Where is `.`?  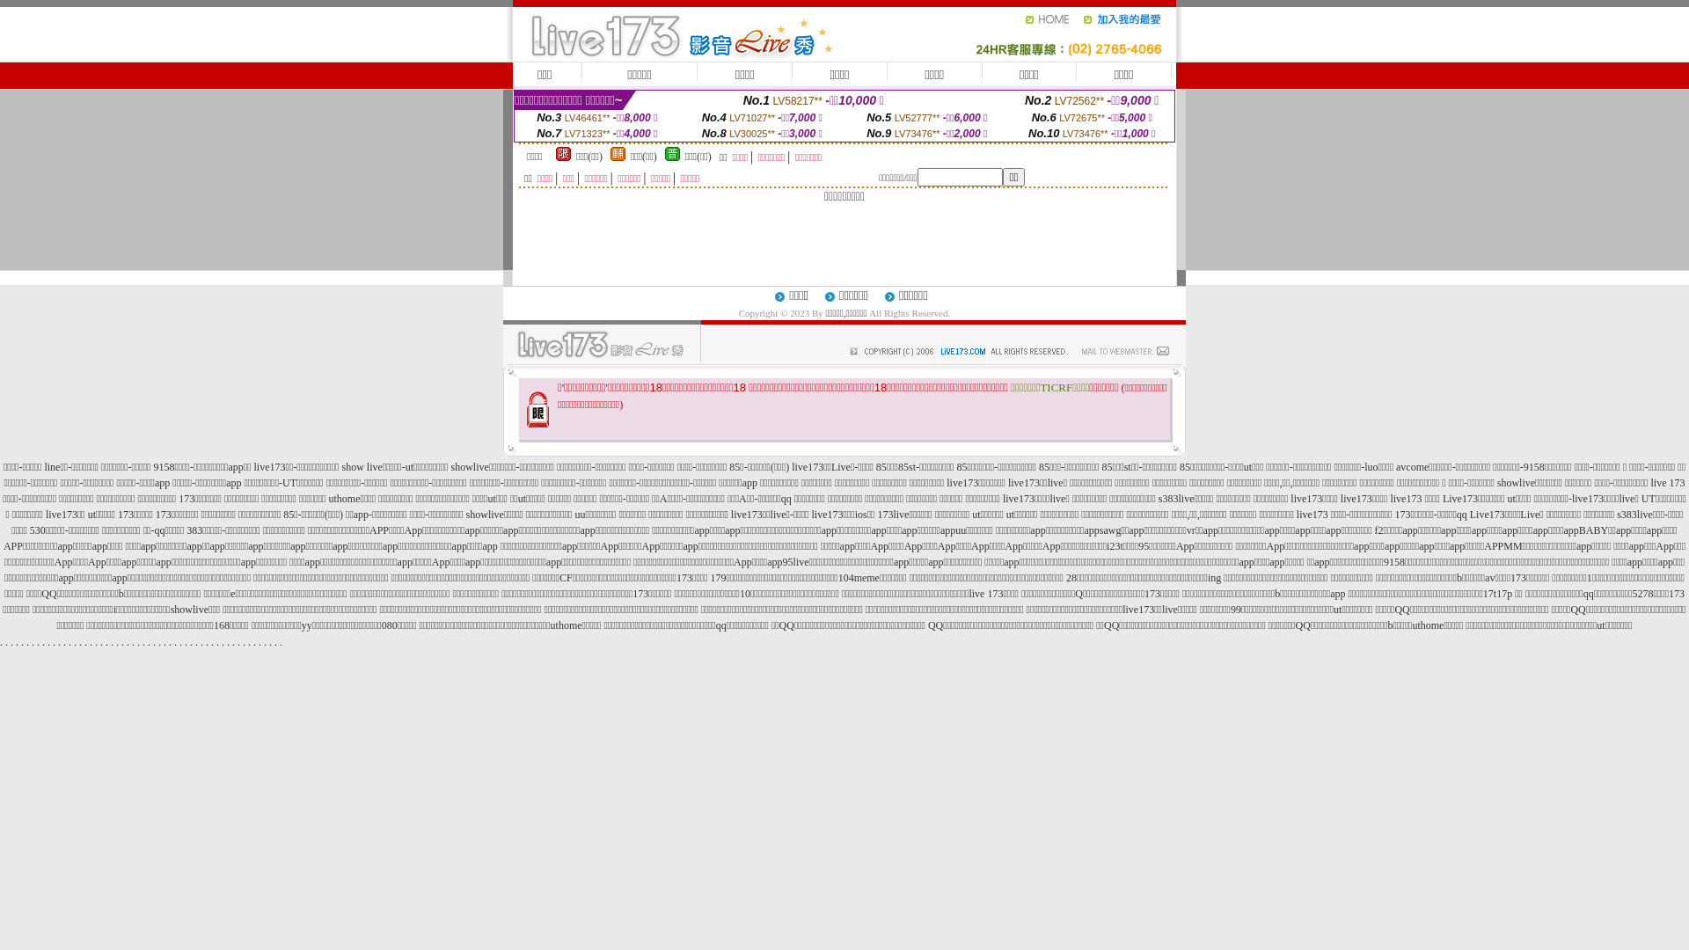
. is located at coordinates (202, 642).